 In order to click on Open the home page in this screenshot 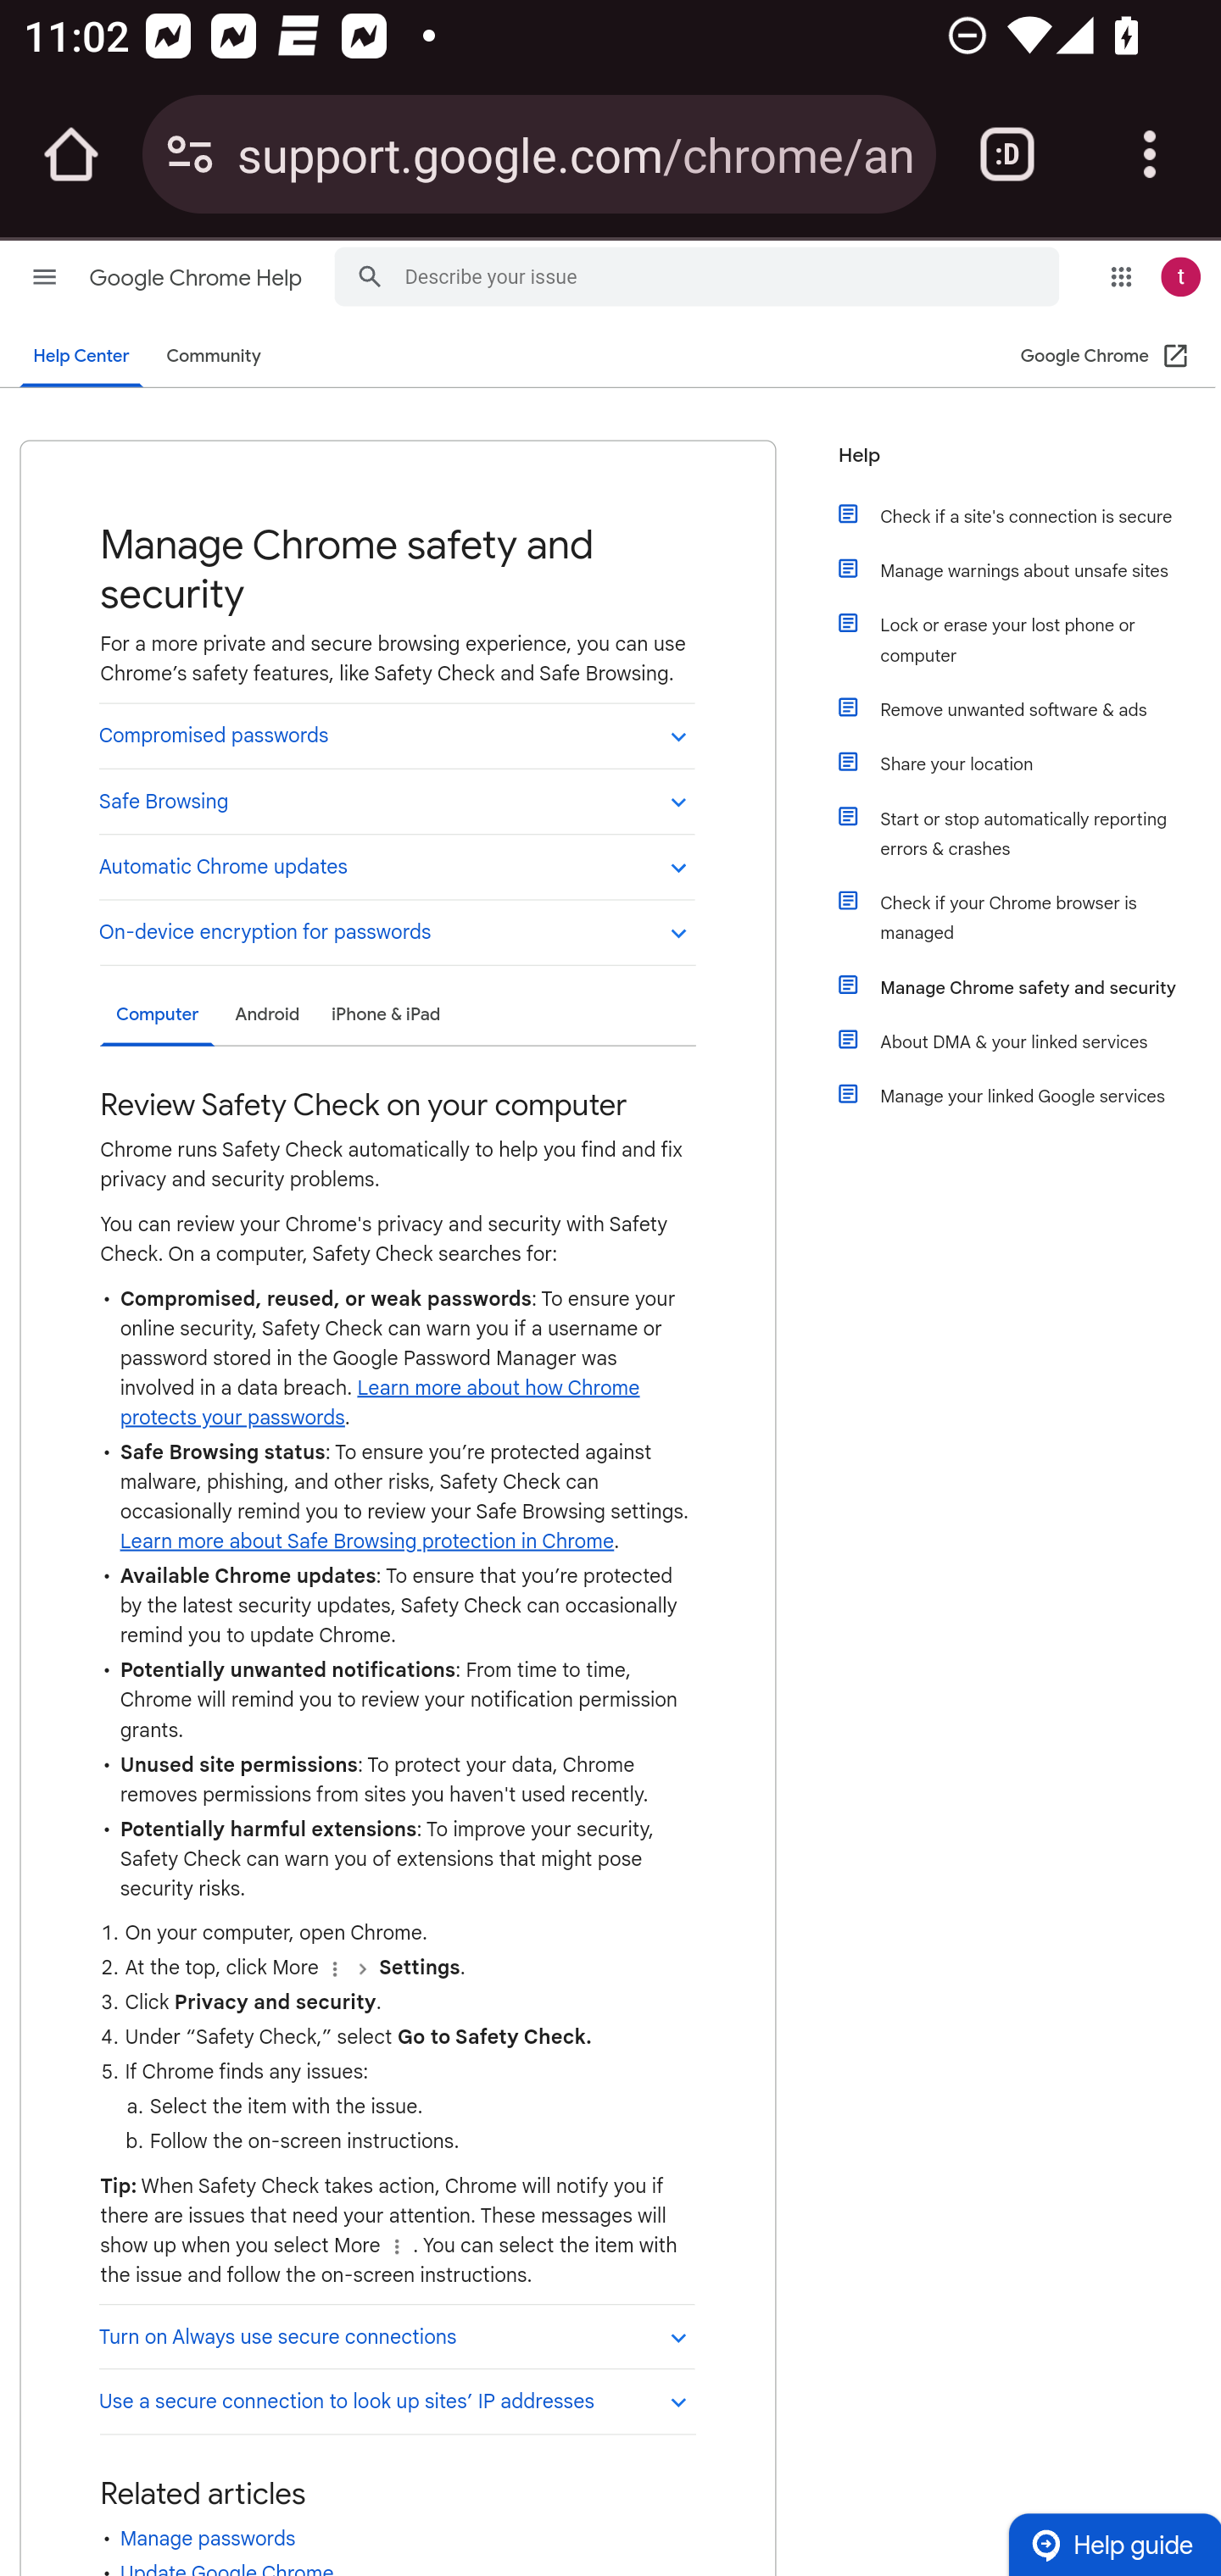, I will do `click(71, 154)`.